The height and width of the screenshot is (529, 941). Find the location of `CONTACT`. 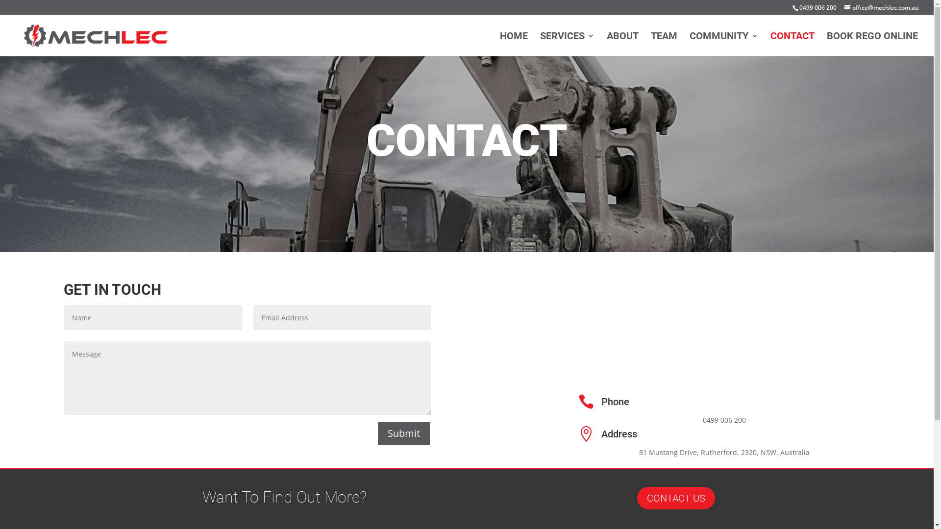

CONTACT is located at coordinates (792, 44).